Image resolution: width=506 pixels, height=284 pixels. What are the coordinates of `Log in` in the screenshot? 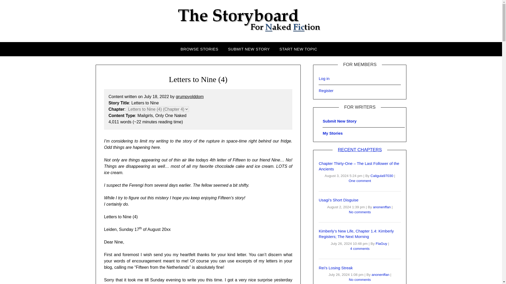 It's located at (324, 78).